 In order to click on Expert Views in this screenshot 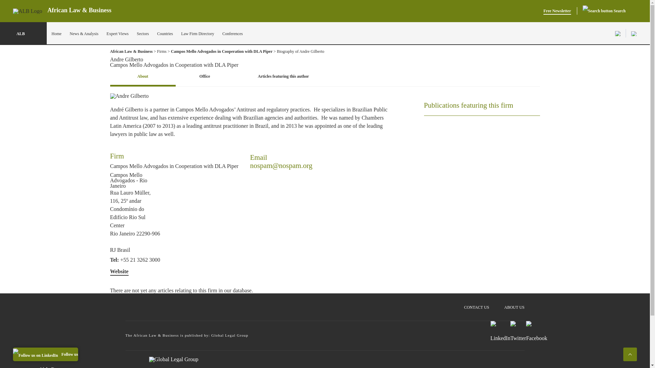, I will do `click(117, 33)`.